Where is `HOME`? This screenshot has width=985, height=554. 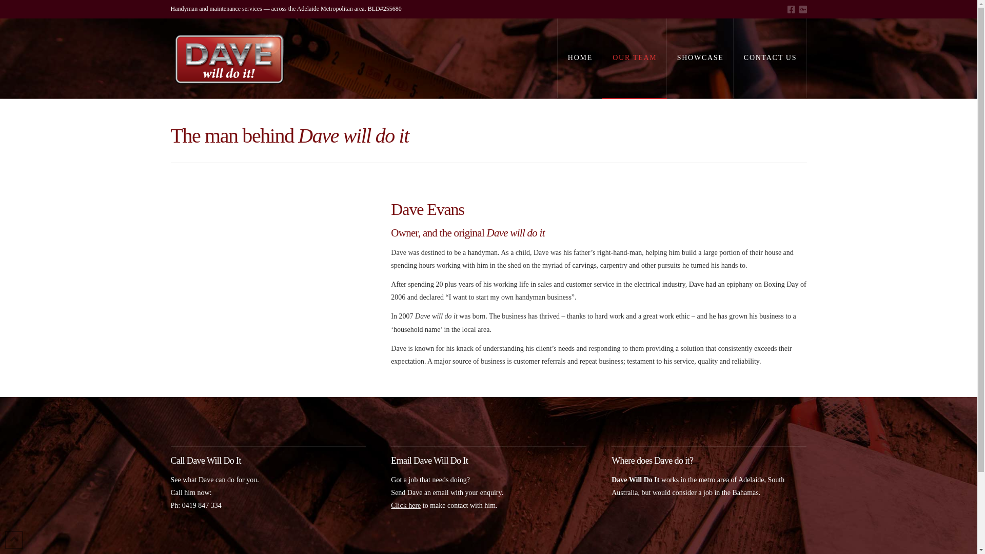 HOME is located at coordinates (580, 58).